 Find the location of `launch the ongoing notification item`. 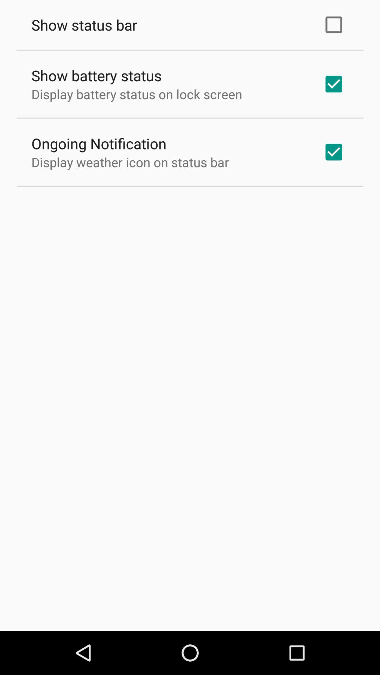

launch the ongoing notification item is located at coordinates (99, 143).